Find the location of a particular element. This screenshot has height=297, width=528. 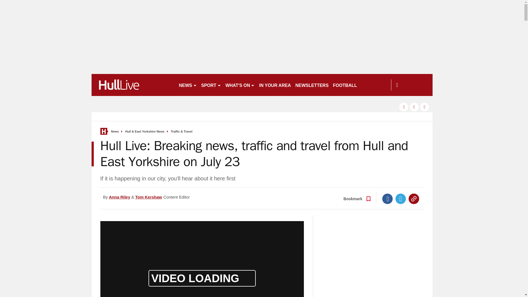

NEWSLETTERS is located at coordinates (312, 85).